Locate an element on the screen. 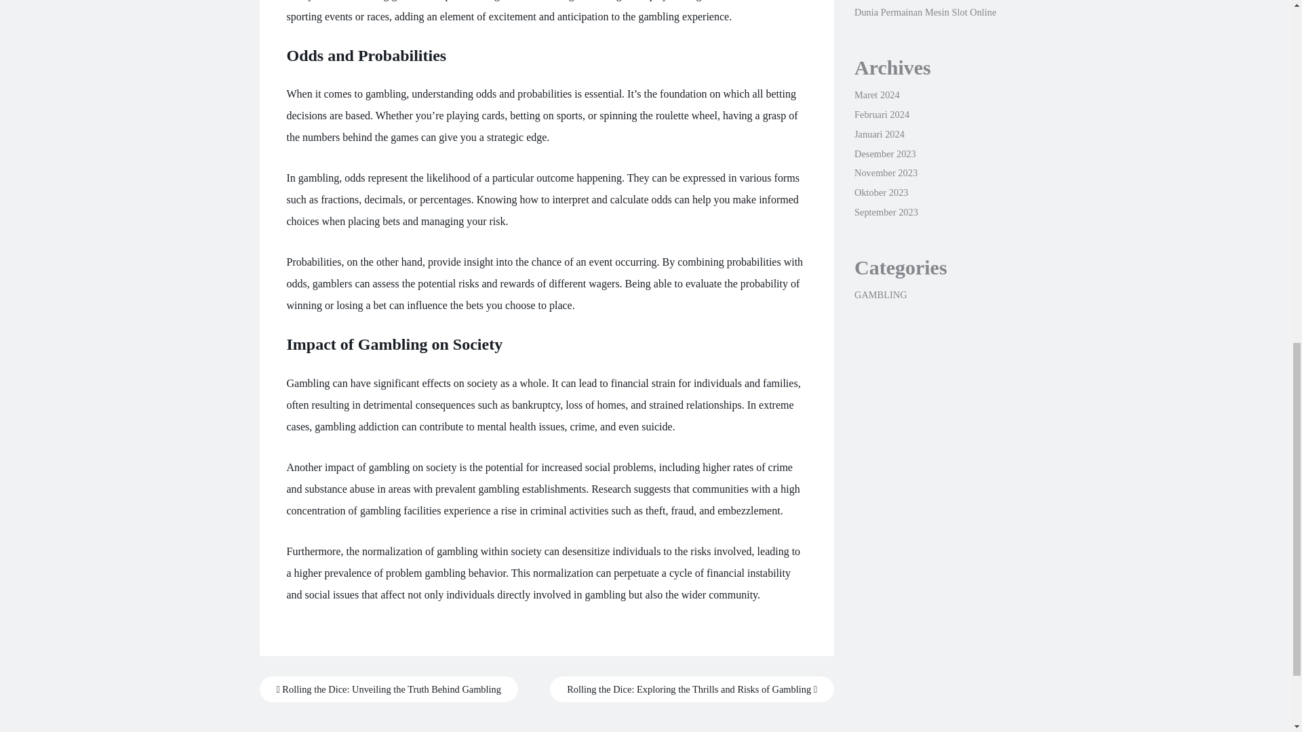 The width and height of the screenshot is (1302, 732). GAMBLING is located at coordinates (880, 294).